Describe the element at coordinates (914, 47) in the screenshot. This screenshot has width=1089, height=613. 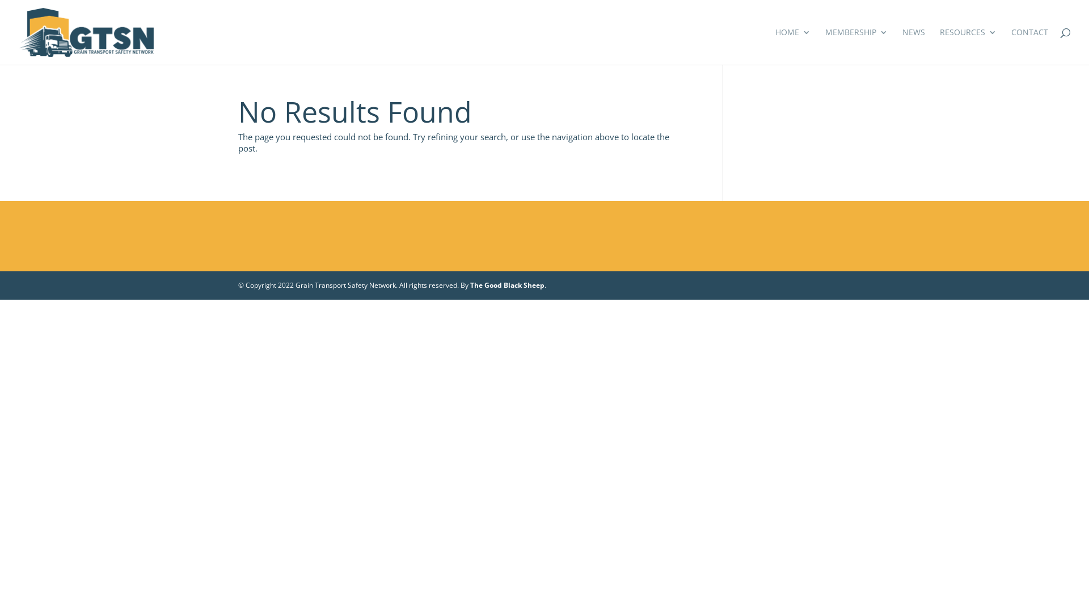
I see `NEWS` at that location.